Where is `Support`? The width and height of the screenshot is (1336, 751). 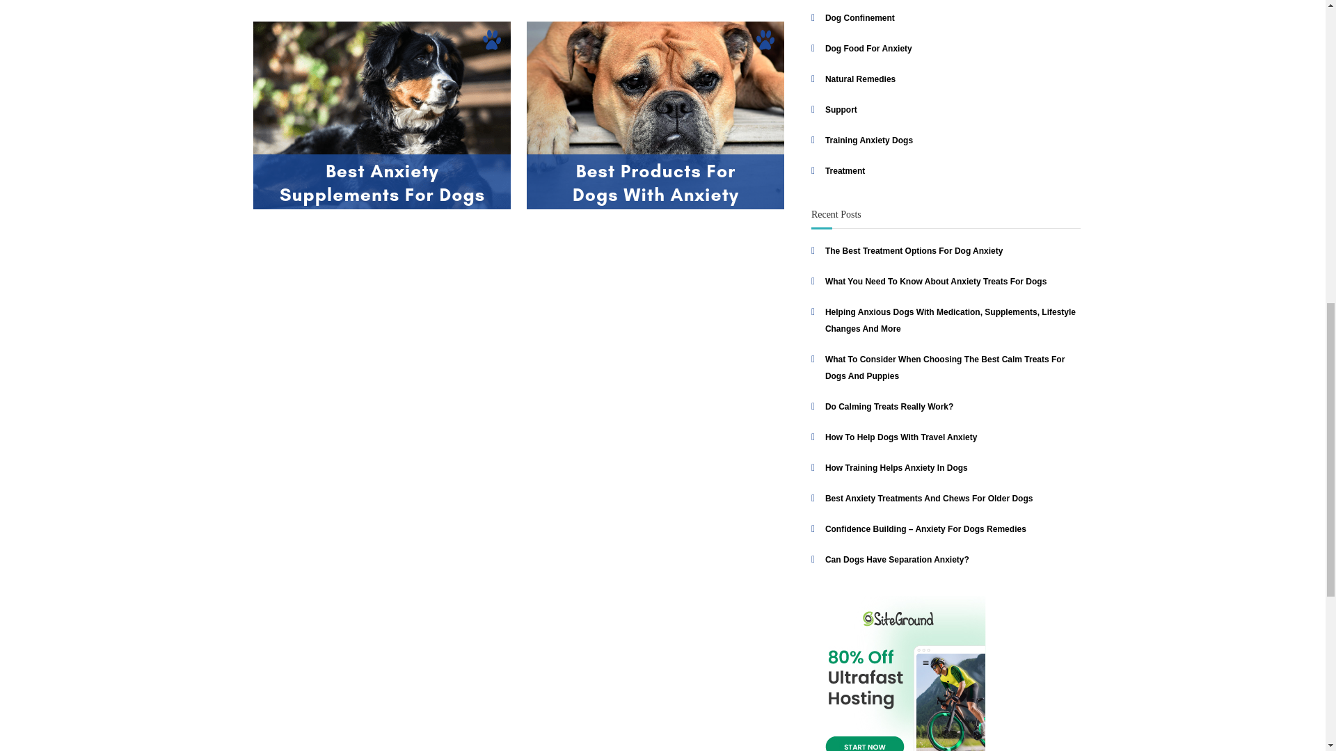 Support is located at coordinates (841, 110).